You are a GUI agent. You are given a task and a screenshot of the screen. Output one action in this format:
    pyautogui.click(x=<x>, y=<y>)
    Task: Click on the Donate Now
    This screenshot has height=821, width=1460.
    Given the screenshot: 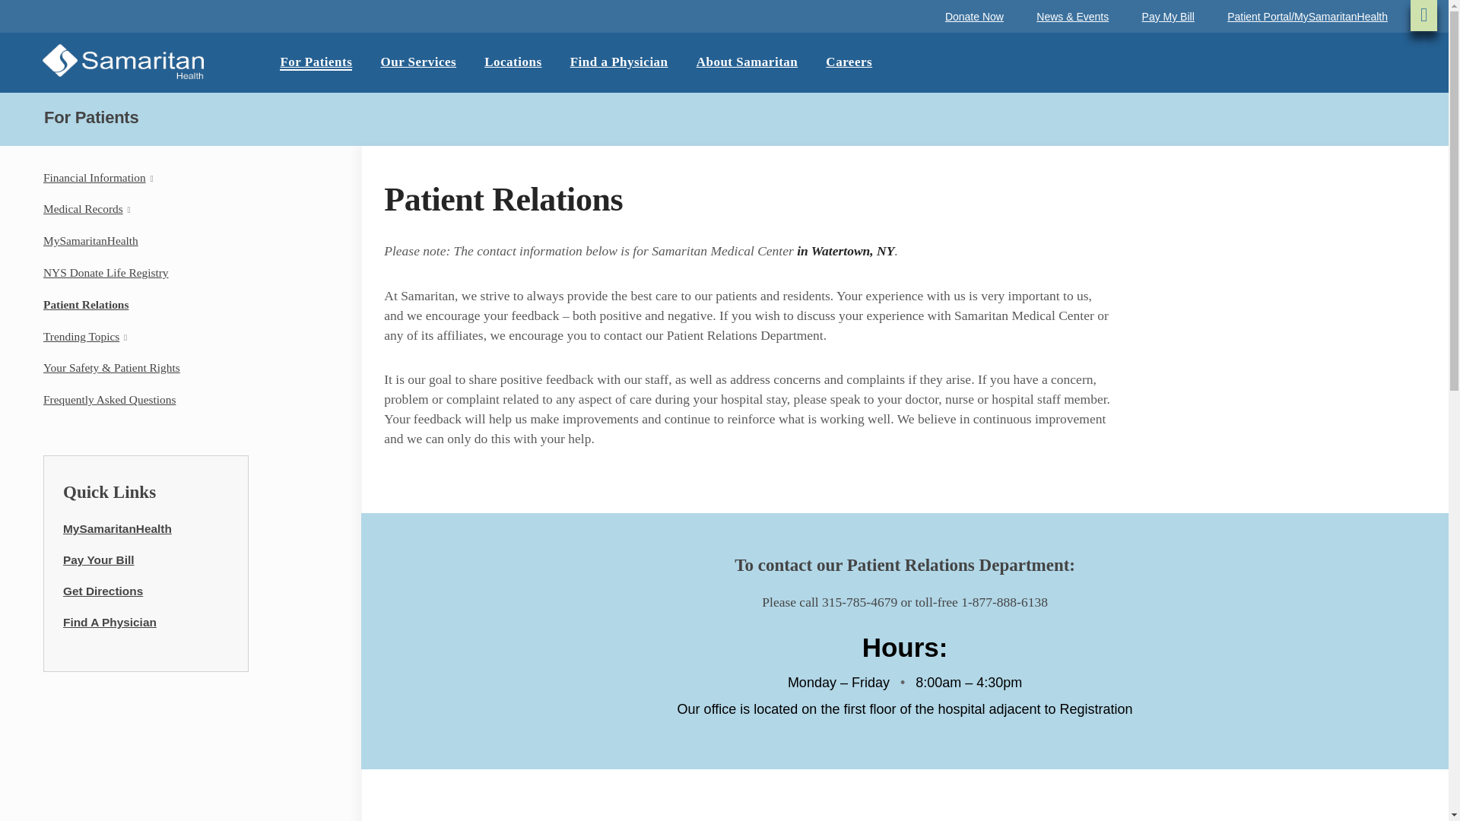 What is the action you would take?
    pyautogui.click(x=974, y=17)
    